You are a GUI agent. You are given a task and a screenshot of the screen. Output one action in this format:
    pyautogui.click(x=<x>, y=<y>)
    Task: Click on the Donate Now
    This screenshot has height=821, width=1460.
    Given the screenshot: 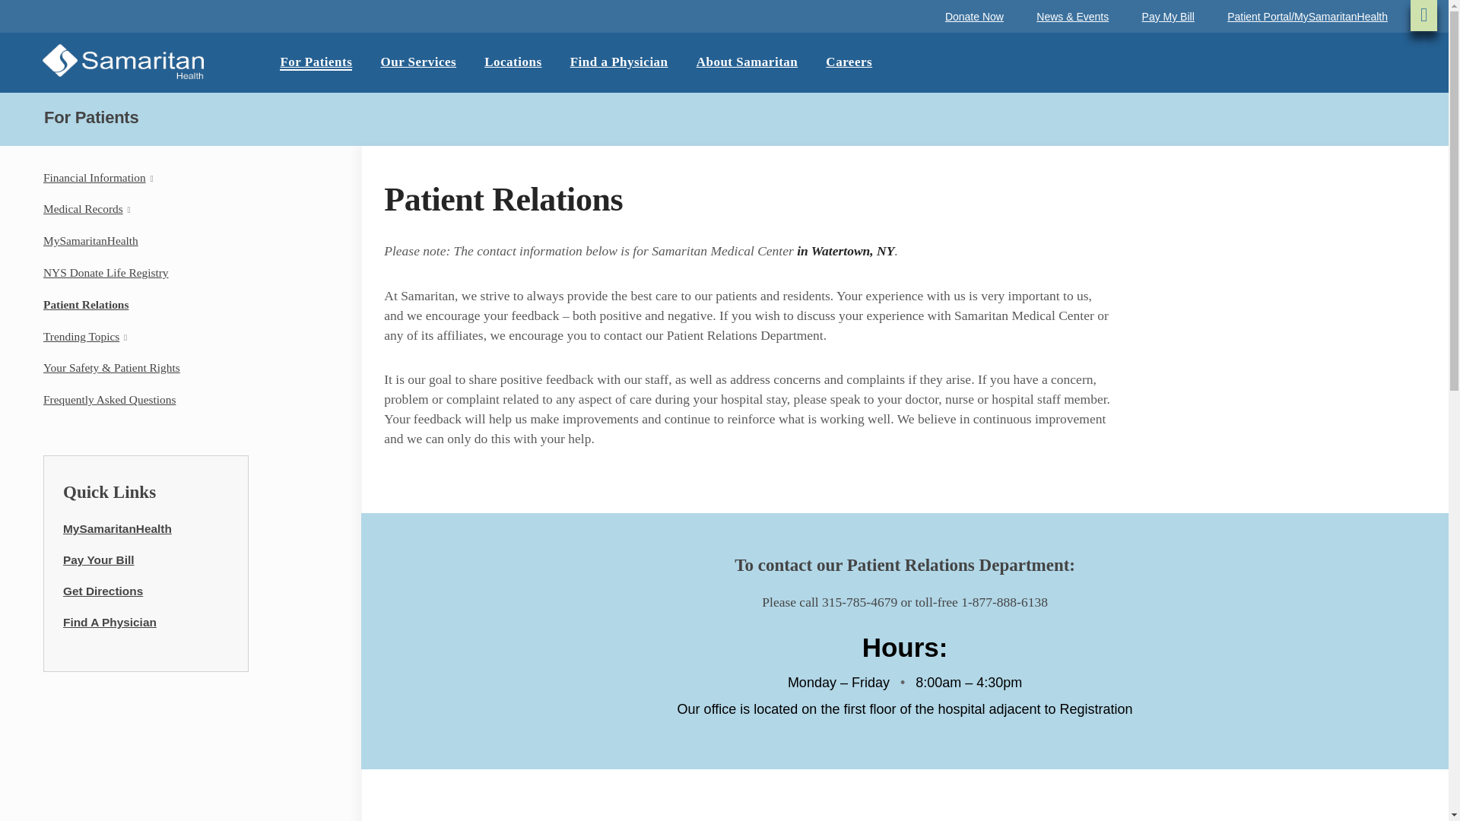 What is the action you would take?
    pyautogui.click(x=974, y=17)
    